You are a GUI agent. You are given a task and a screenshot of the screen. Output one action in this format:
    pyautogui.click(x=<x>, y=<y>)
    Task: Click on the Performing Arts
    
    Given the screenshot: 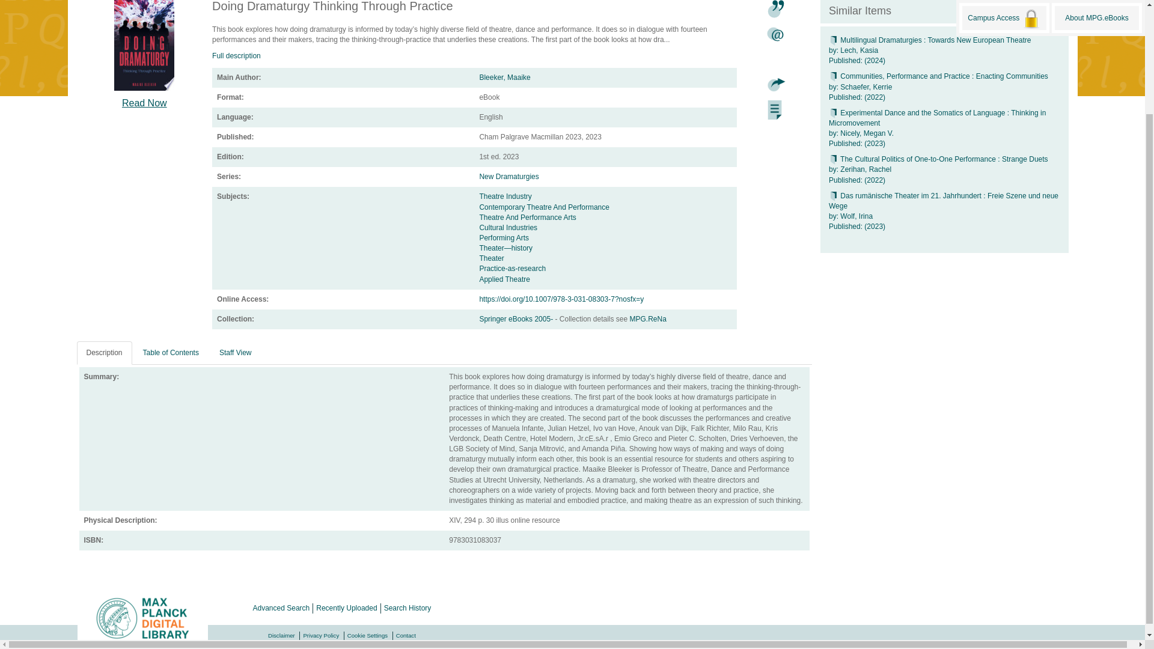 What is the action you would take?
    pyautogui.click(x=504, y=237)
    